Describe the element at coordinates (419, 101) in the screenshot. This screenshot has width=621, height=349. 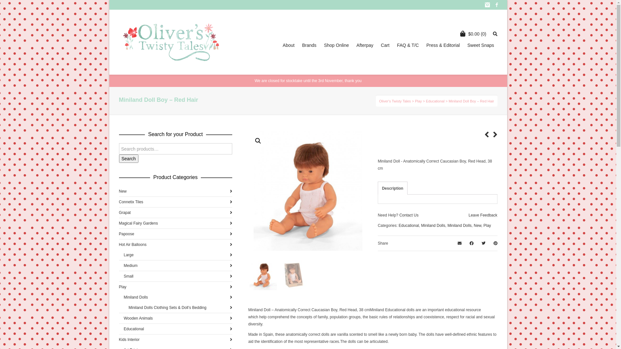
I see `Play` at that location.